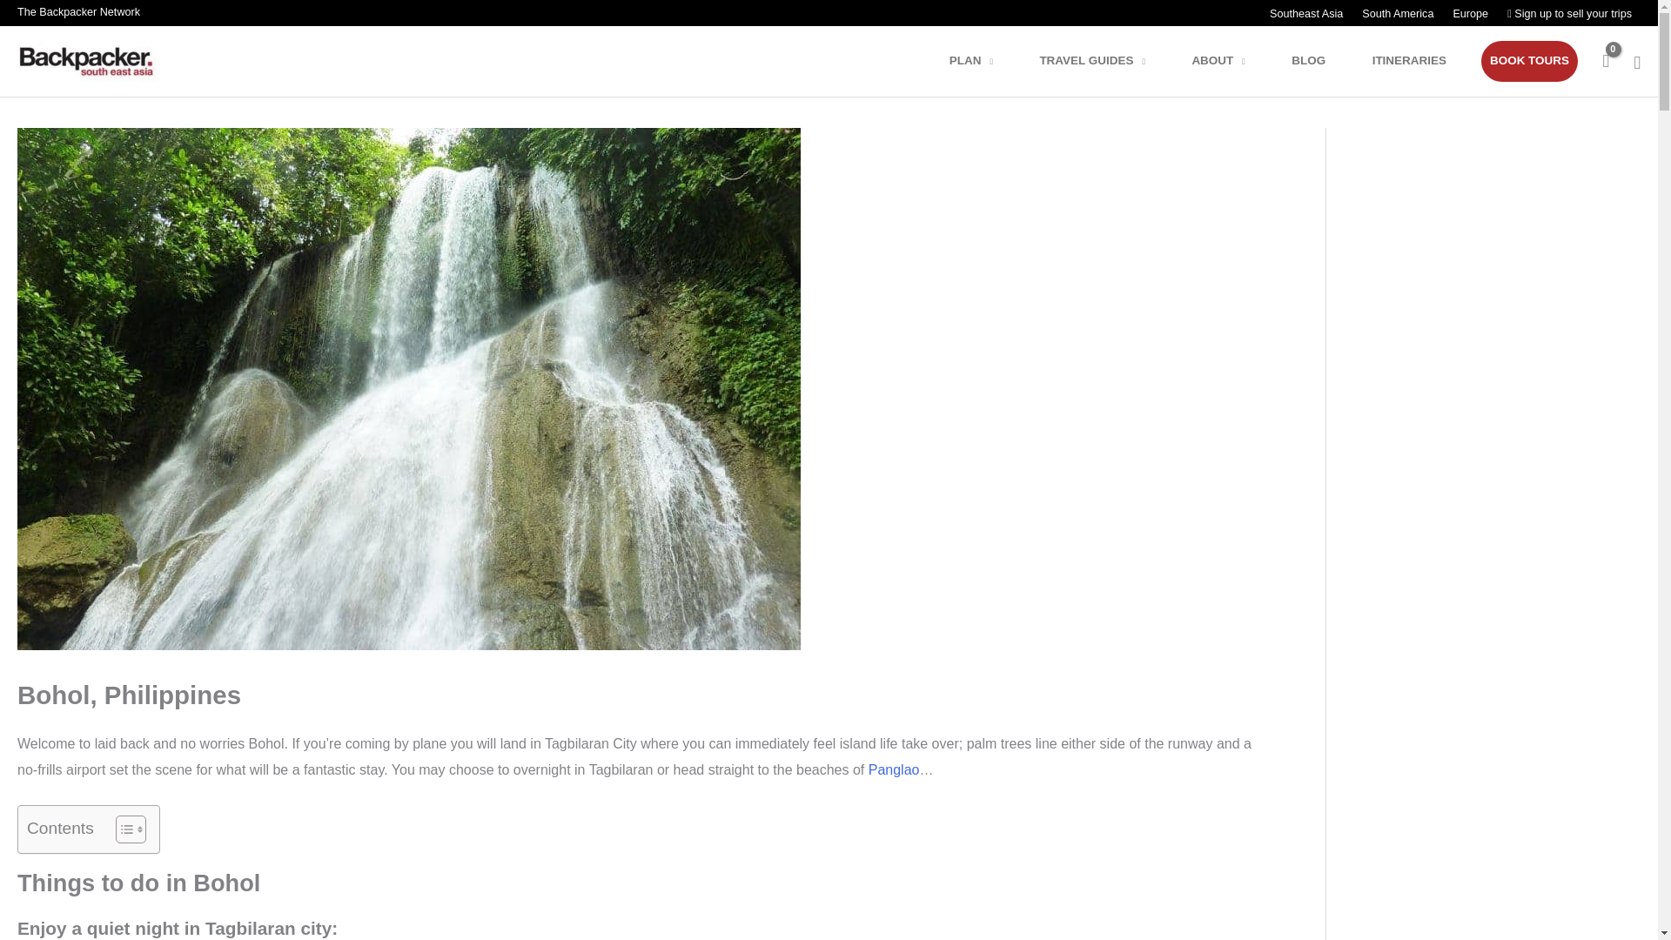  Describe the element at coordinates (1420, 61) in the screenshot. I see `ITINERARIES` at that location.